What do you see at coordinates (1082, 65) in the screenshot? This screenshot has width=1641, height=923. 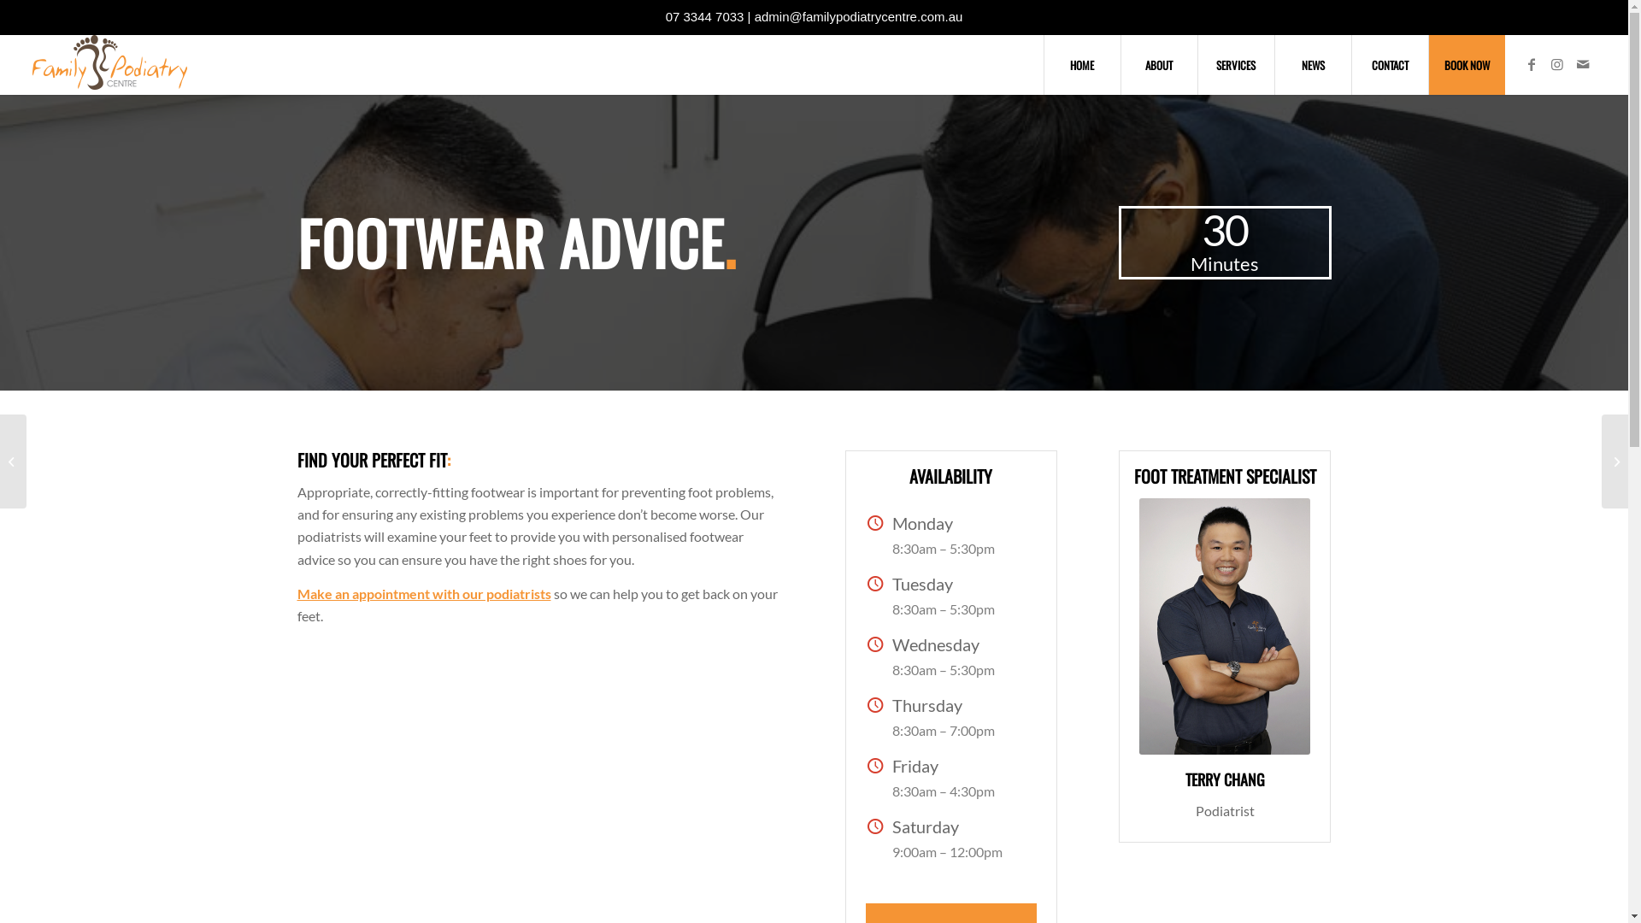 I see `HOME` at bounding box center [1082, 65].